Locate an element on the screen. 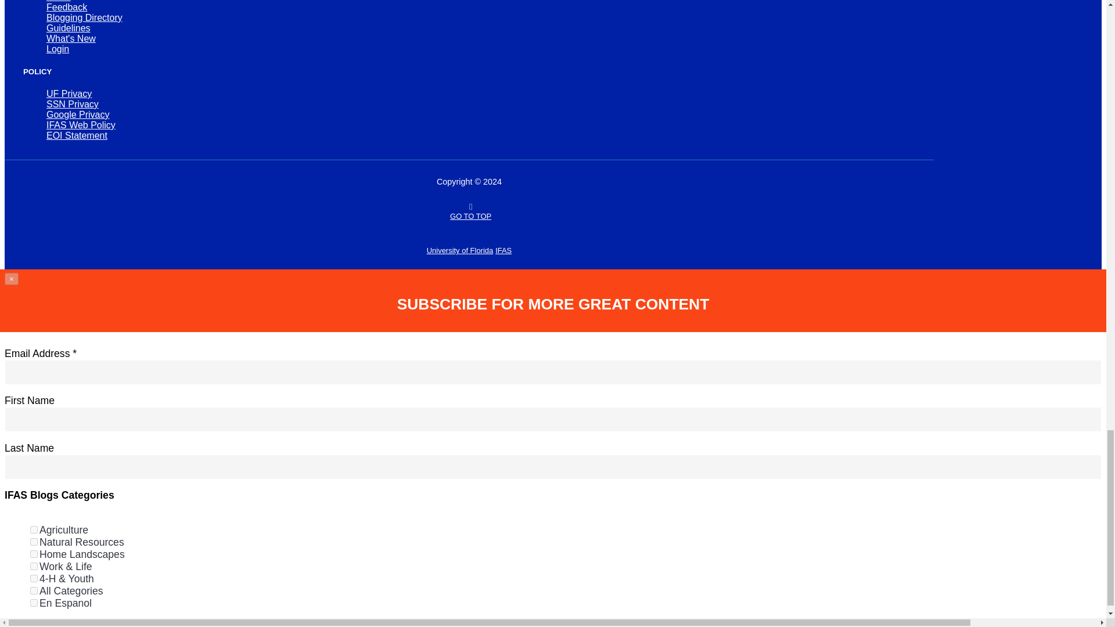  8 is located at coordinates (34, 565).